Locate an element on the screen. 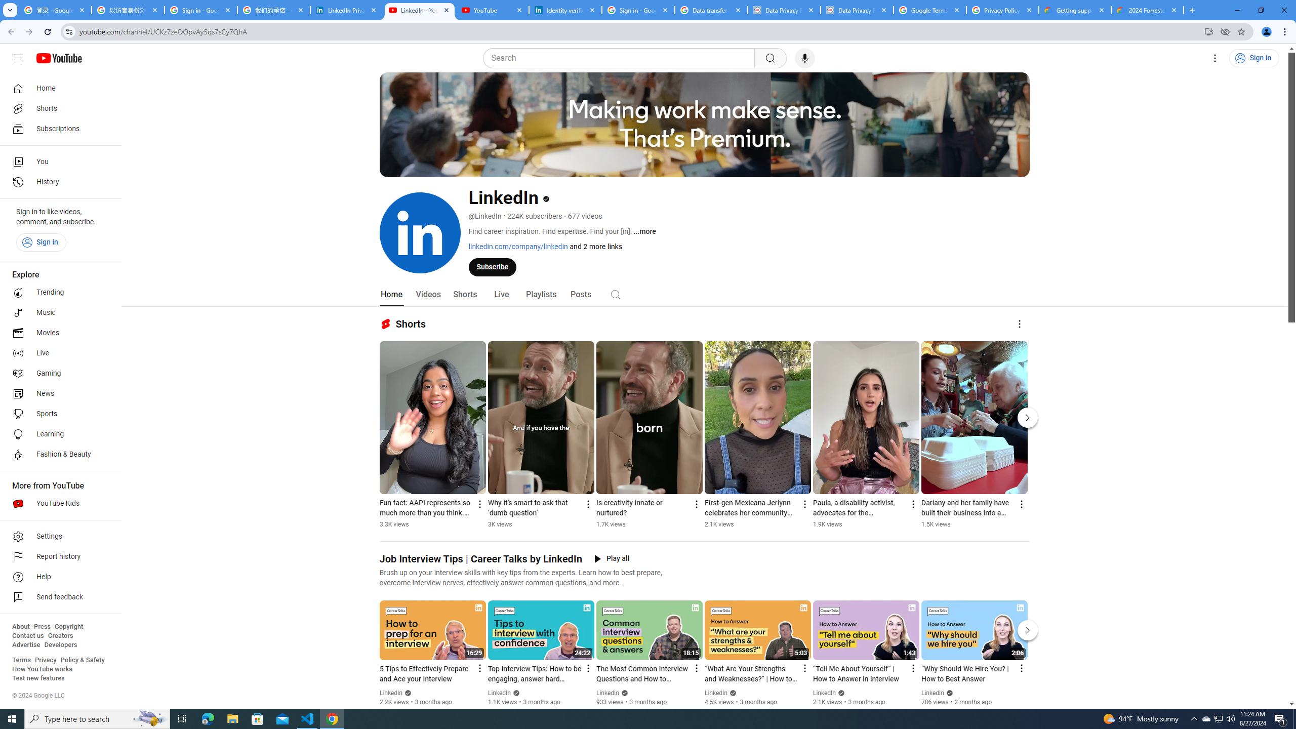 Image resolution: width=1296 pixels, height=729 pixels. Advertise is located at coordinates (26, 645).